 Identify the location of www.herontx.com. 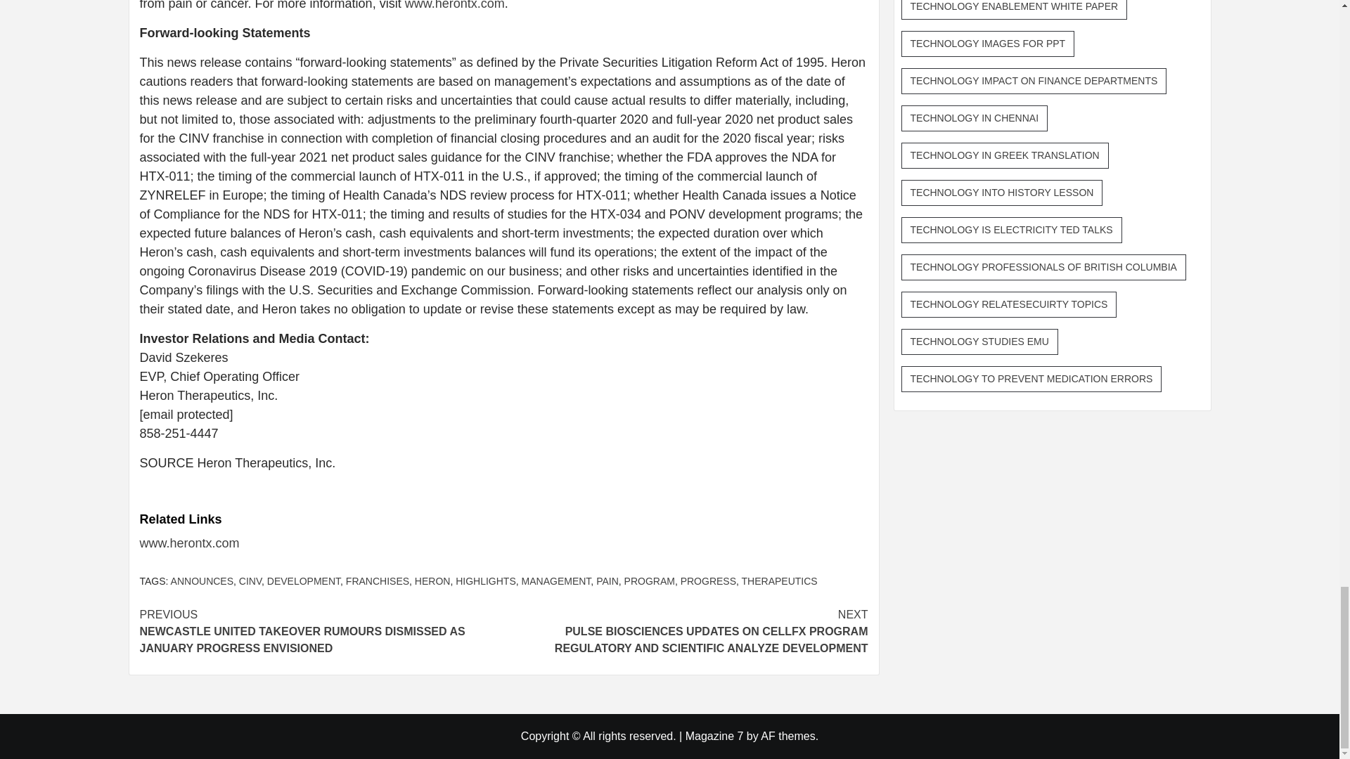
(188, 543).